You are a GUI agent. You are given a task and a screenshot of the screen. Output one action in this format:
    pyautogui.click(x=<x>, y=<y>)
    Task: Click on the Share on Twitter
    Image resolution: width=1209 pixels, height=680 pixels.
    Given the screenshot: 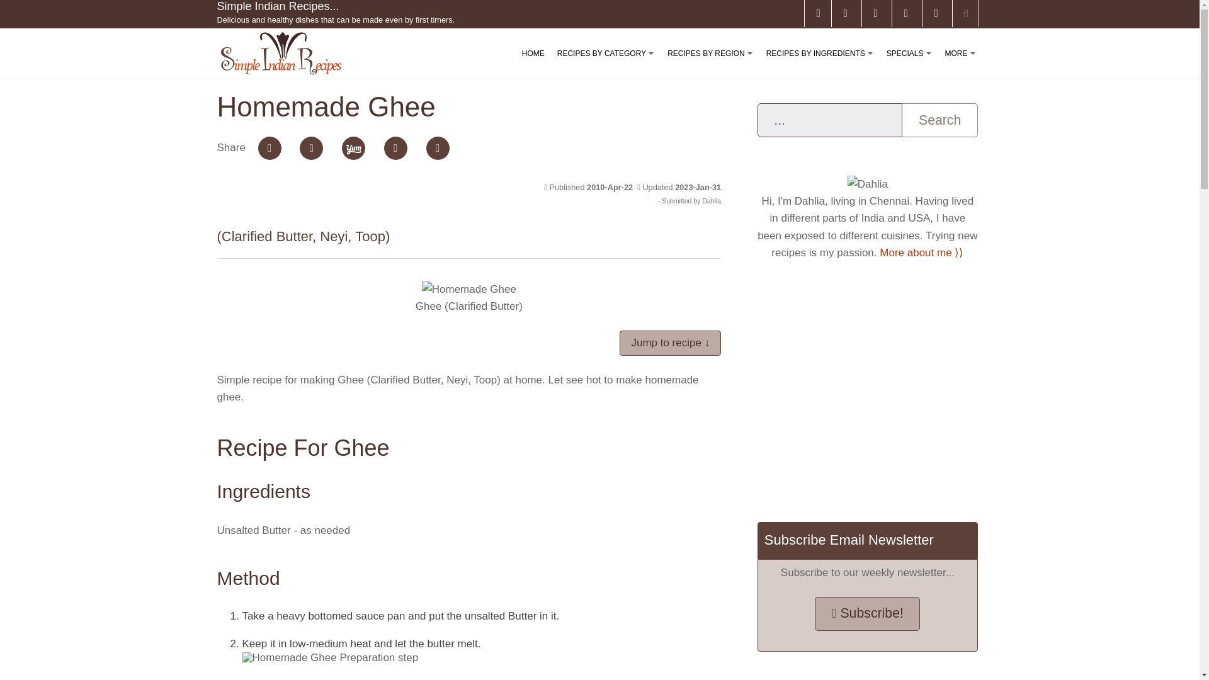 What is the action you would take?
    pyautogui.click(x=311, y=148)
    